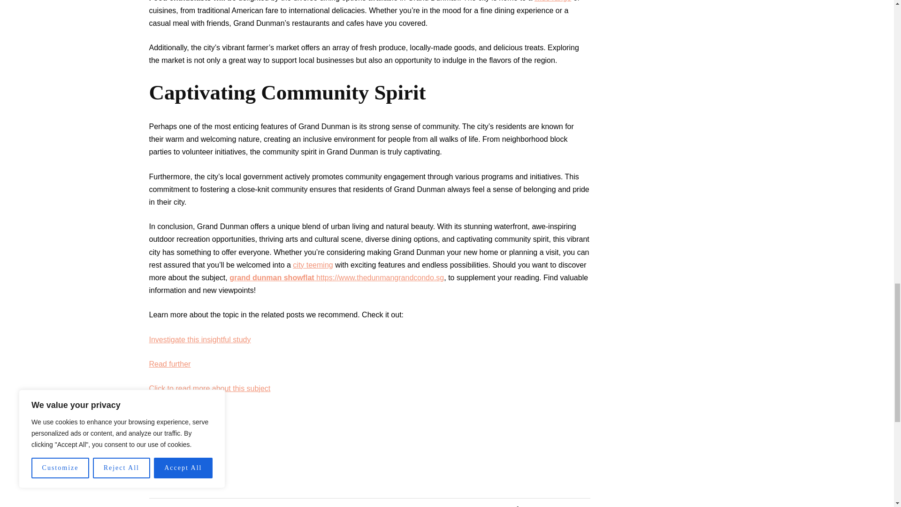 The height and width of the screenshot is (507, 901). What do you see at coordinates (313, 265) in the screenshot?
I see `city teeming` at bounding box center [313, 265].